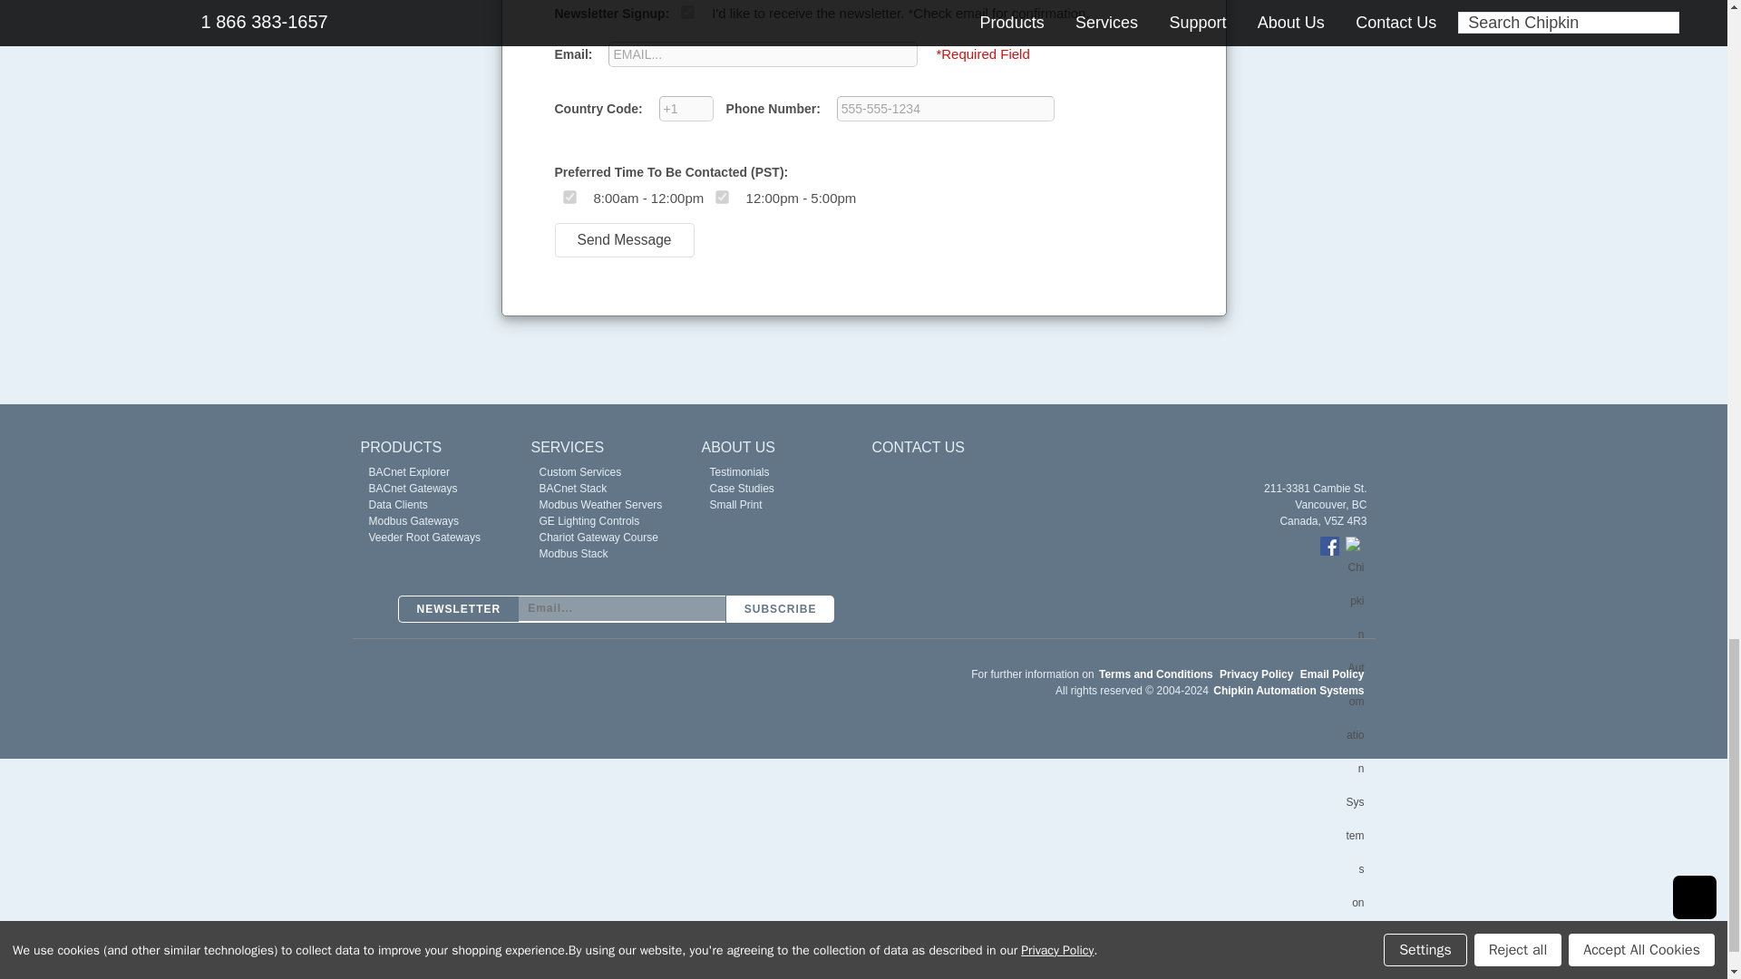  Describe the element at coordinates (780, 608) in the screenshot. I see `Subscribe` at that location.